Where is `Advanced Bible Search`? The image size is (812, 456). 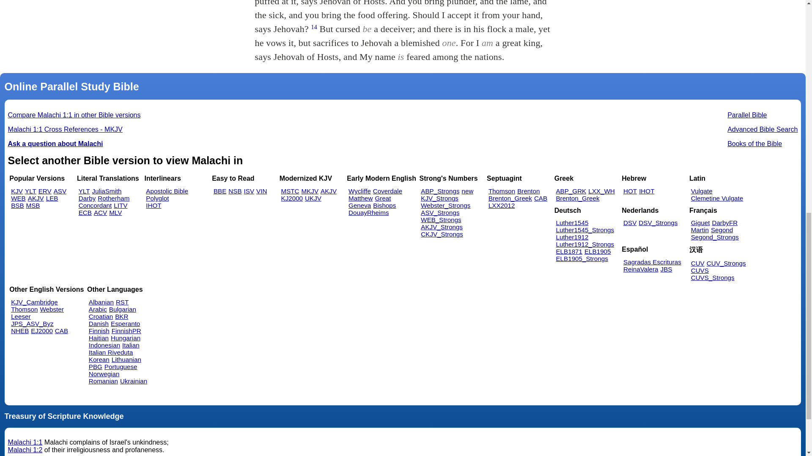 Advanced Bible Search is located at coordinates (762, 129).